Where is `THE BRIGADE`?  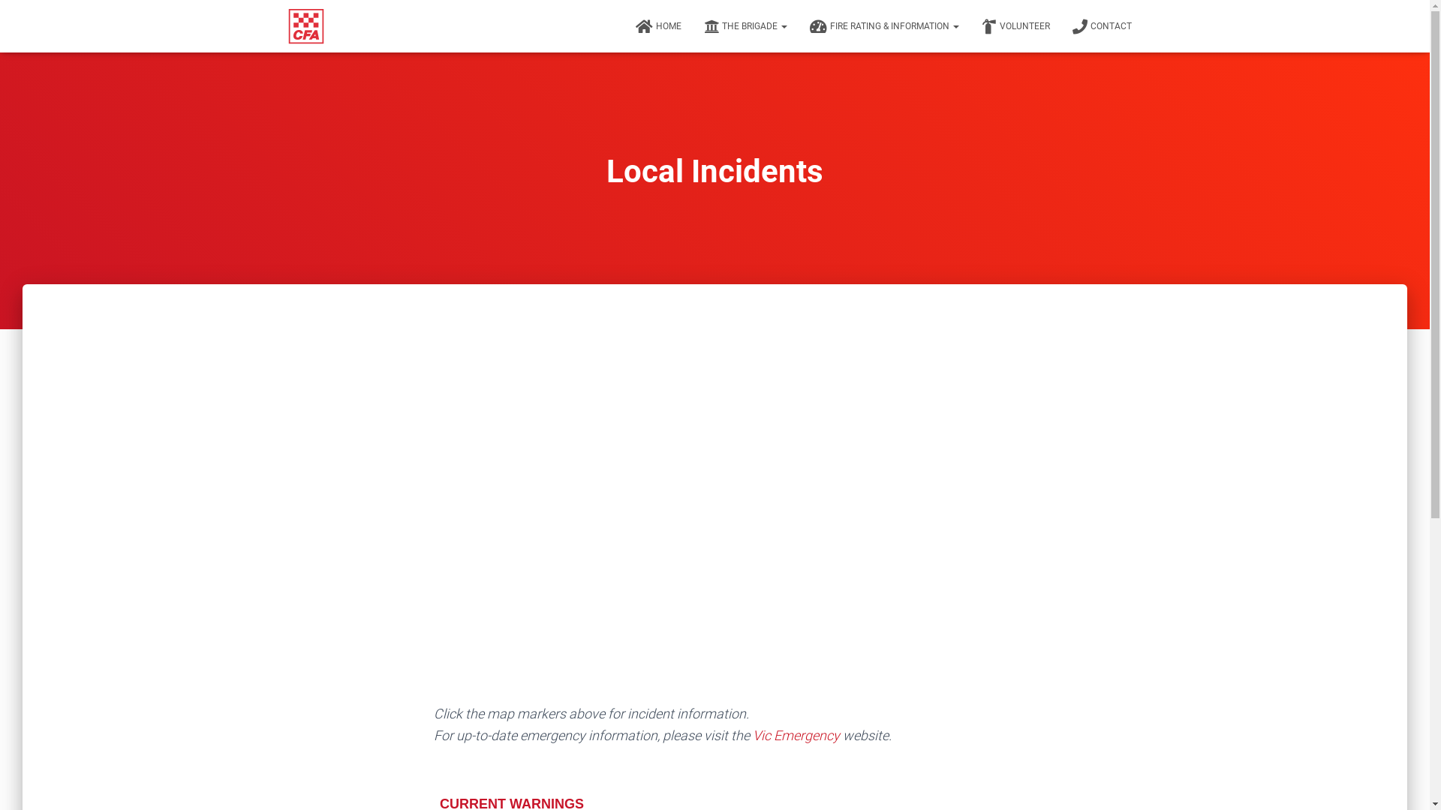 THE BRIGADE is located at coordinates (745, 26).